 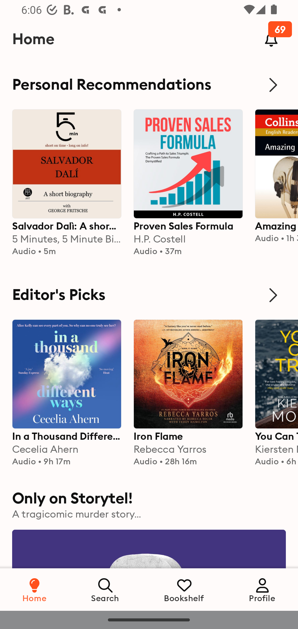 I want to click on Personal Recommendations, so click(x=149, y=85).